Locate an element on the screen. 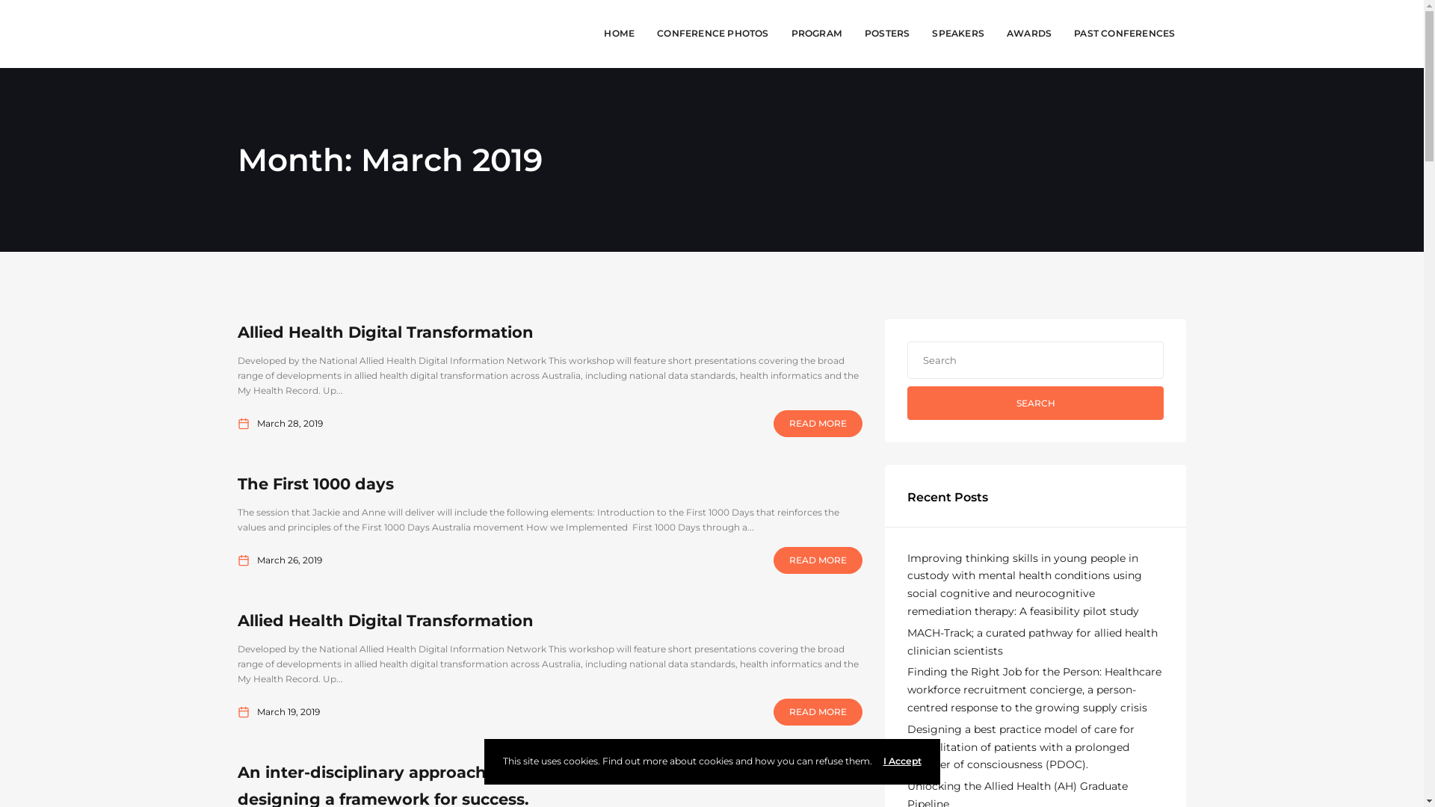 This screenshot has width=1435, height=807. The First 1000 days is located at coordinates (315, 483).